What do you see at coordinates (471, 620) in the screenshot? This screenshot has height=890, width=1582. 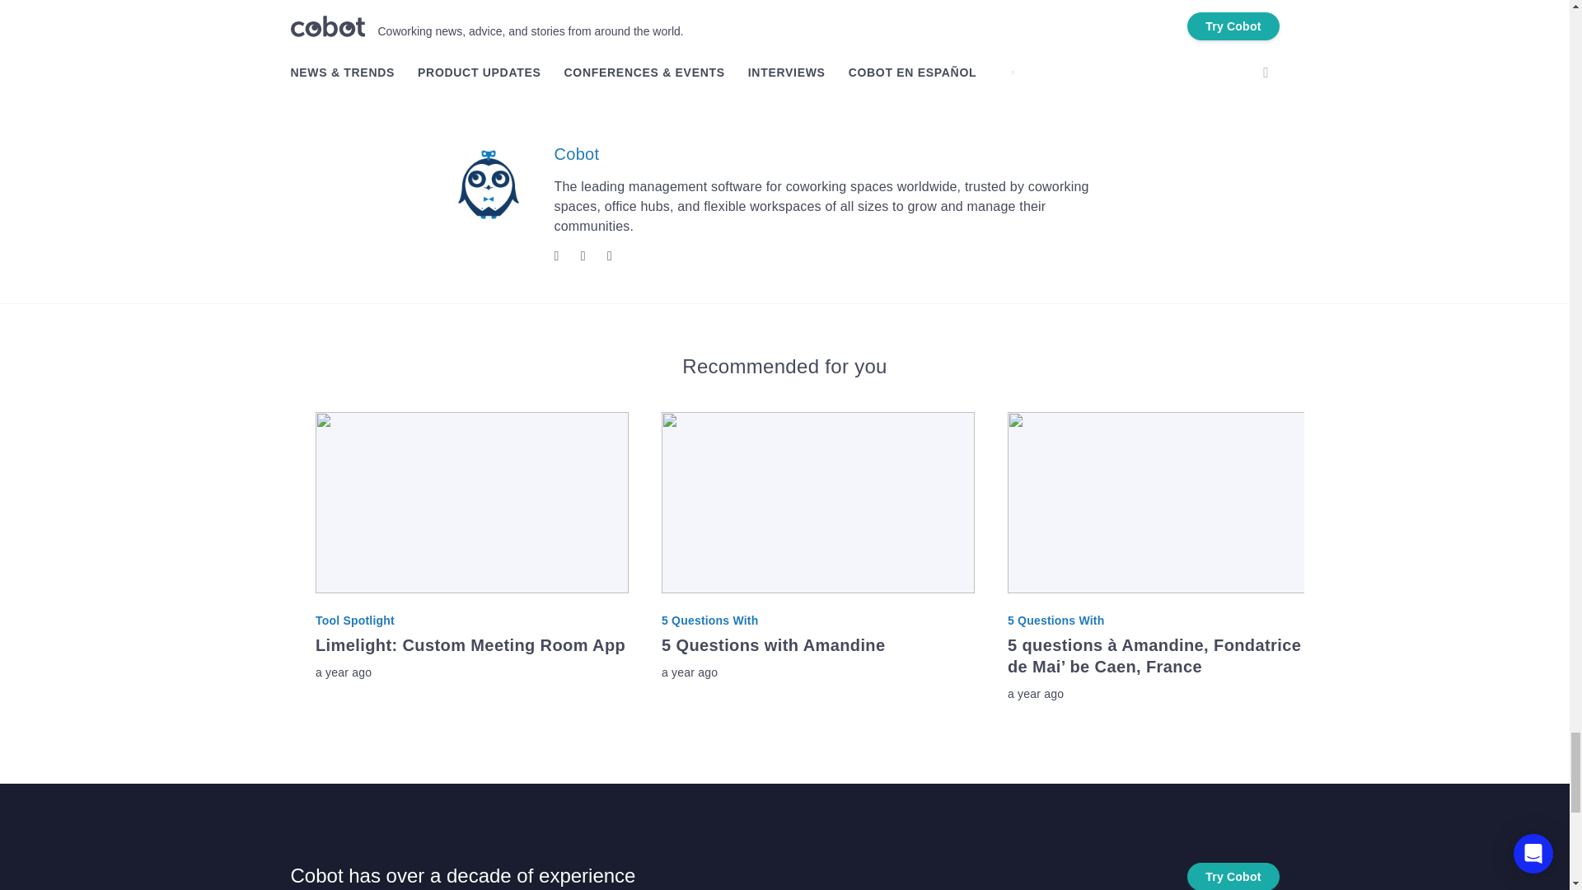 I see `Limelight: Custom Meeting Room App` at bounding box center [471, 620].